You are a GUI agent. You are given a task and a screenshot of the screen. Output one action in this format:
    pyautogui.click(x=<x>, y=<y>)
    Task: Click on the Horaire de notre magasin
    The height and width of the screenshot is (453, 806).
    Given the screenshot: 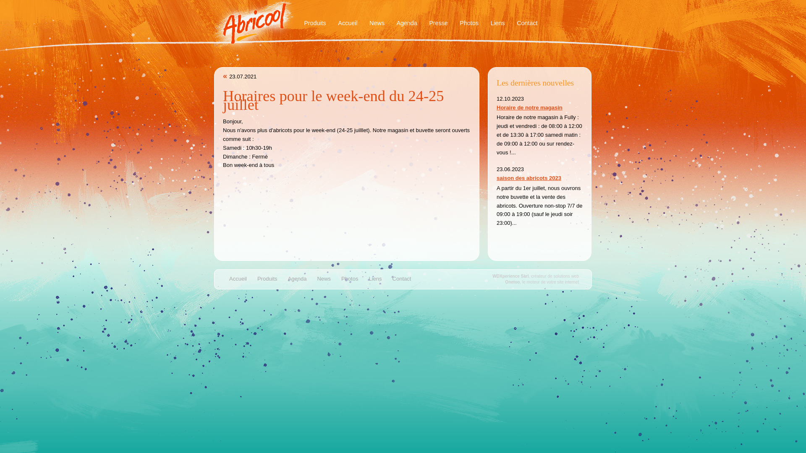 What is the action you would take?
    pyautogui.click(x=530, y=107)
    